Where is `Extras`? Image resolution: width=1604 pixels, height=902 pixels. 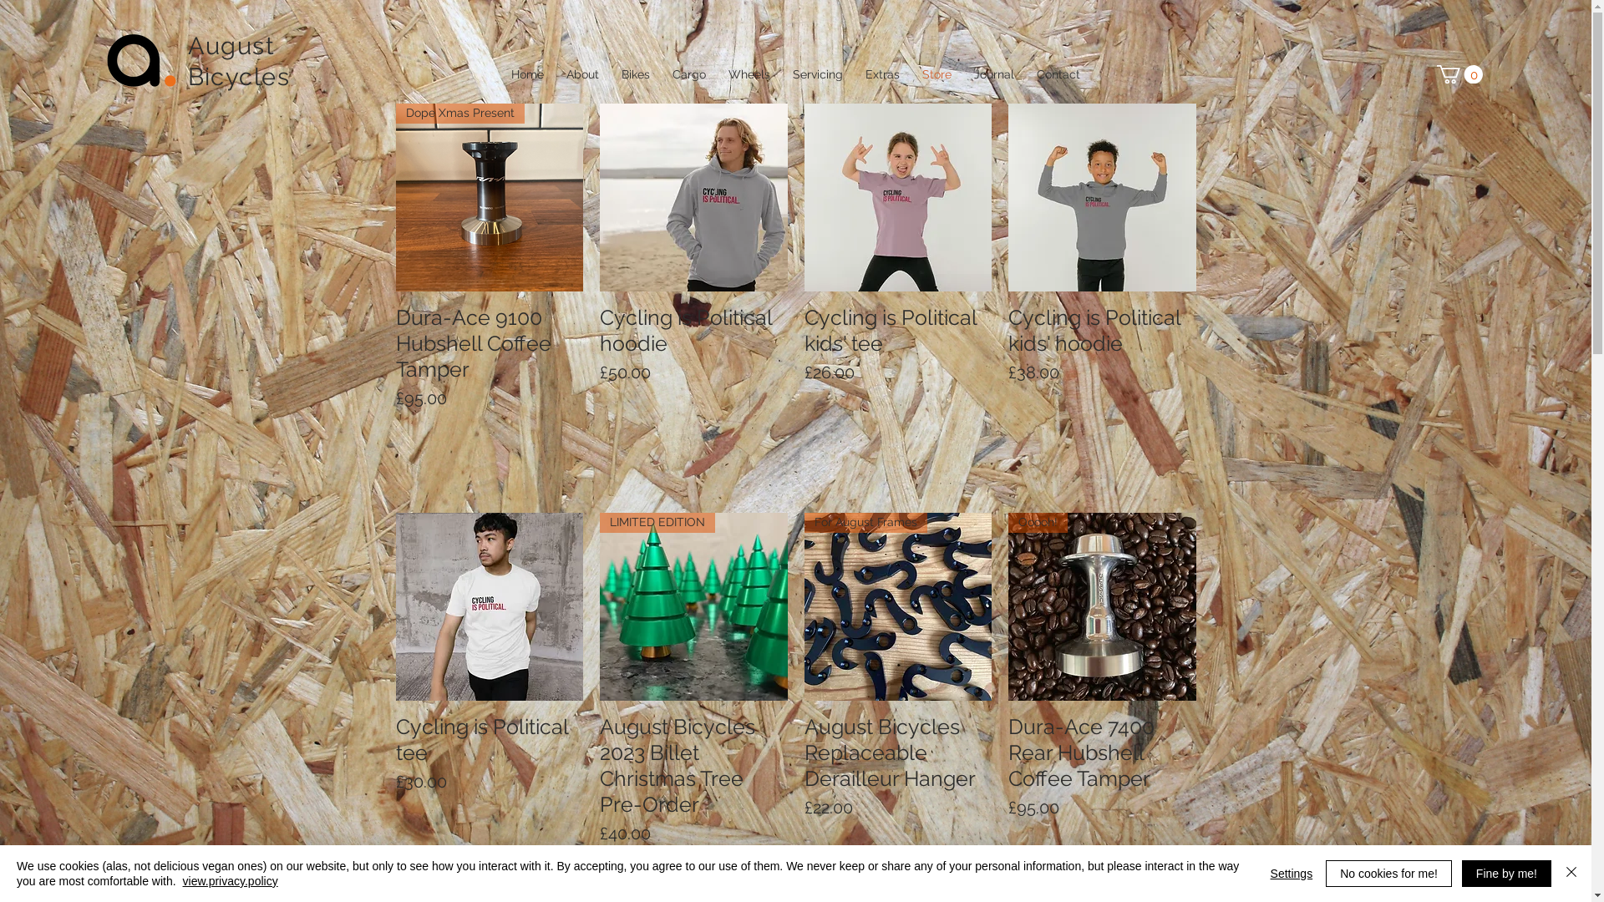
Extras is located at coordinates (882, 74).